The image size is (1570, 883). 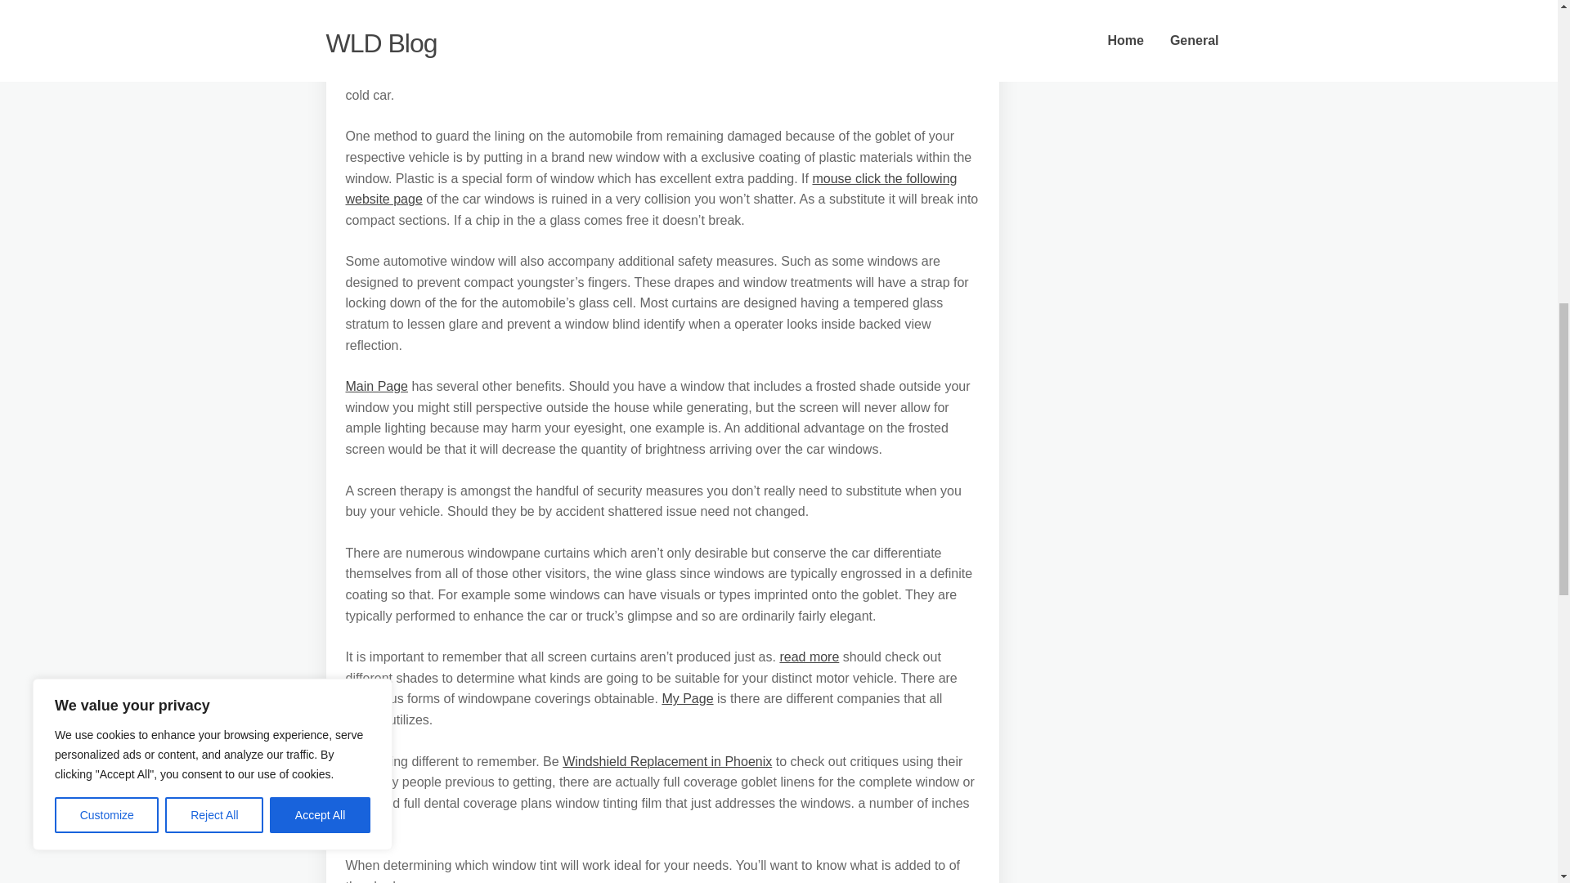 What do you see at coordinates (808, 657) in the screenshot?
I see `read more` at bounding box center [808, 657].